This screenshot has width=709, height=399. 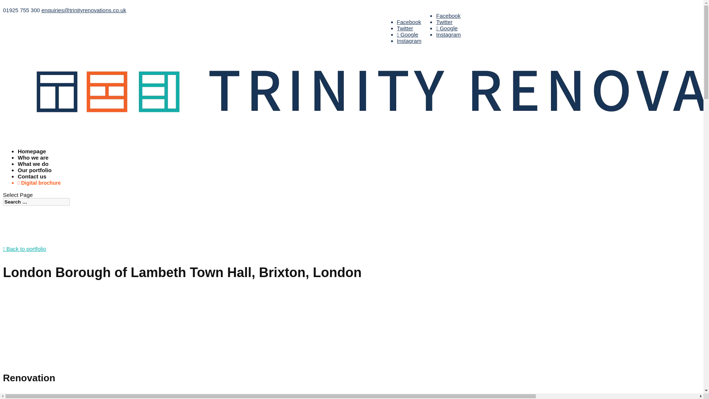 I want to click on Instagram, so click(x=448, y=34).